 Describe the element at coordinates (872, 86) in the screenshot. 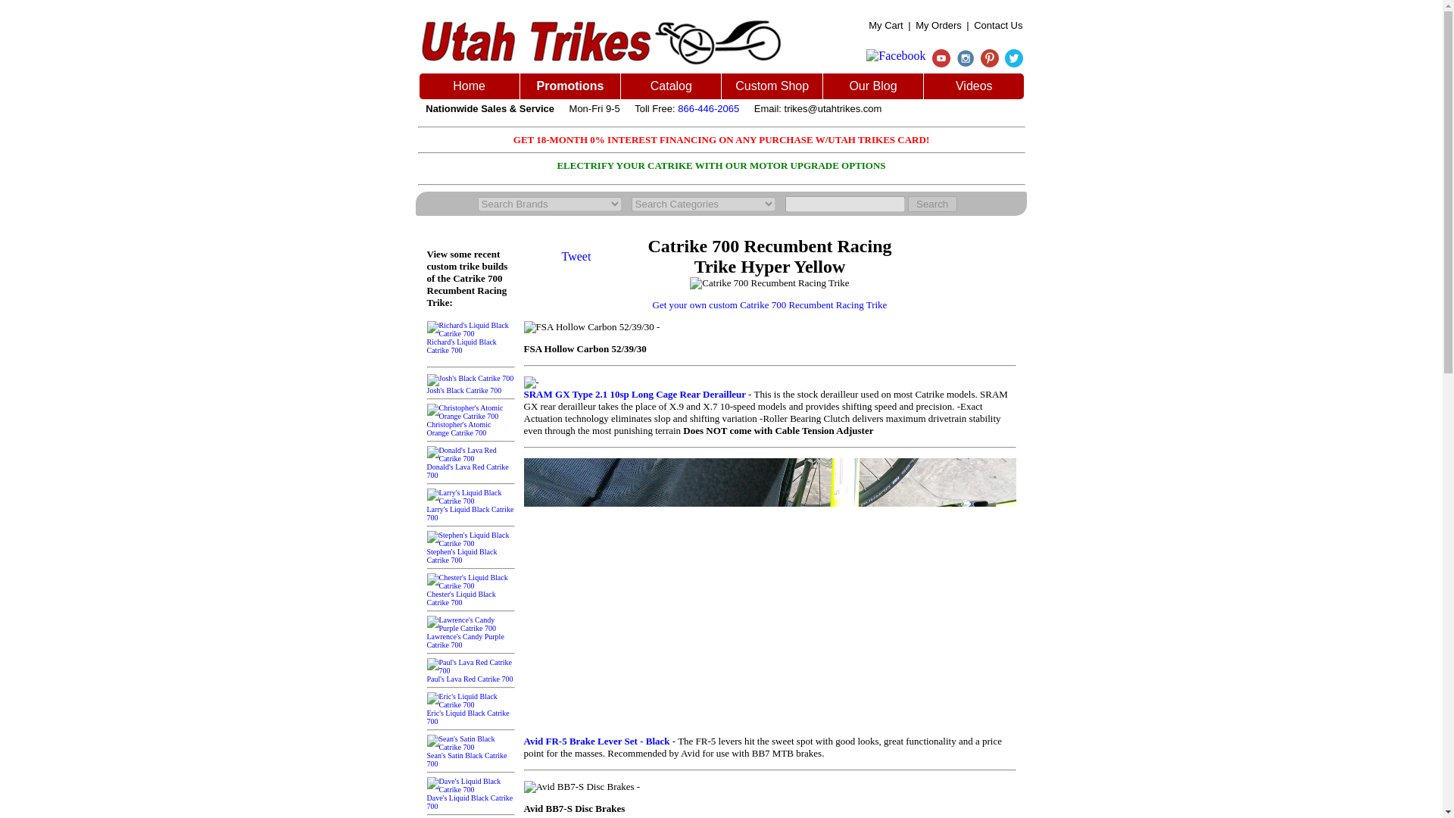

I see `Our Blog` at that location.